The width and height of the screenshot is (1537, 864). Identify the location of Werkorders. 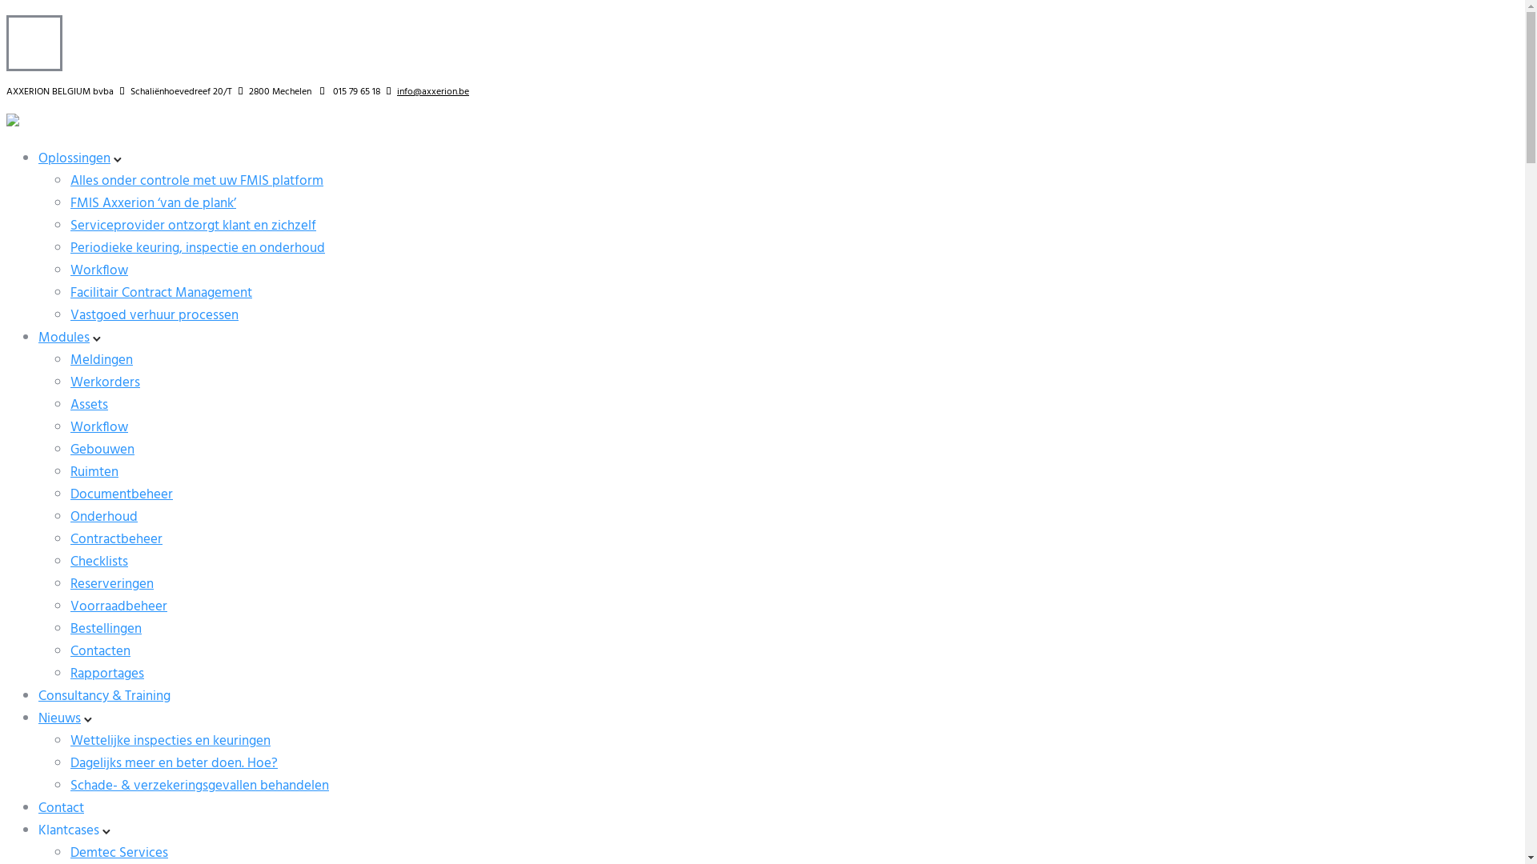
(106, 382).